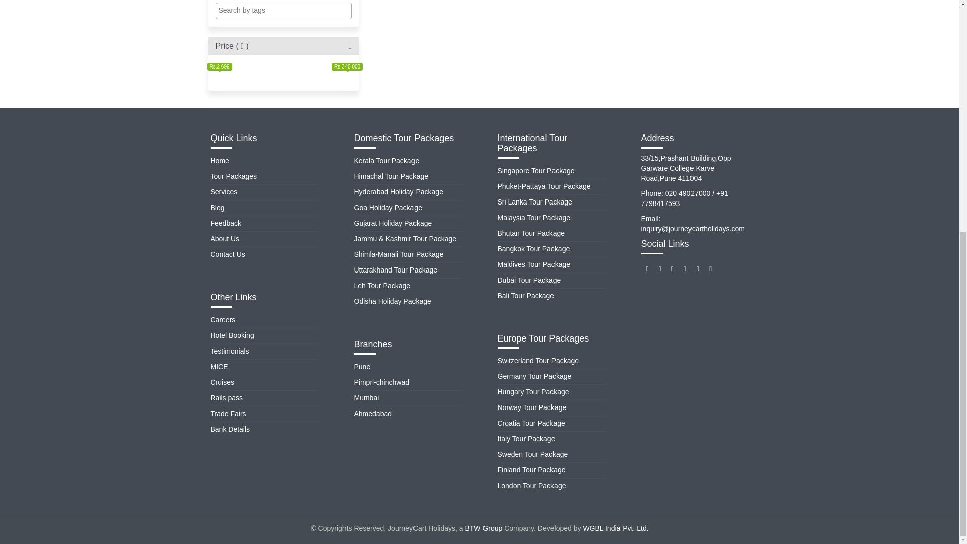 Image resolution: width=967 pixels, height=544 pixels. I want to click on mice, so click(220, 367).